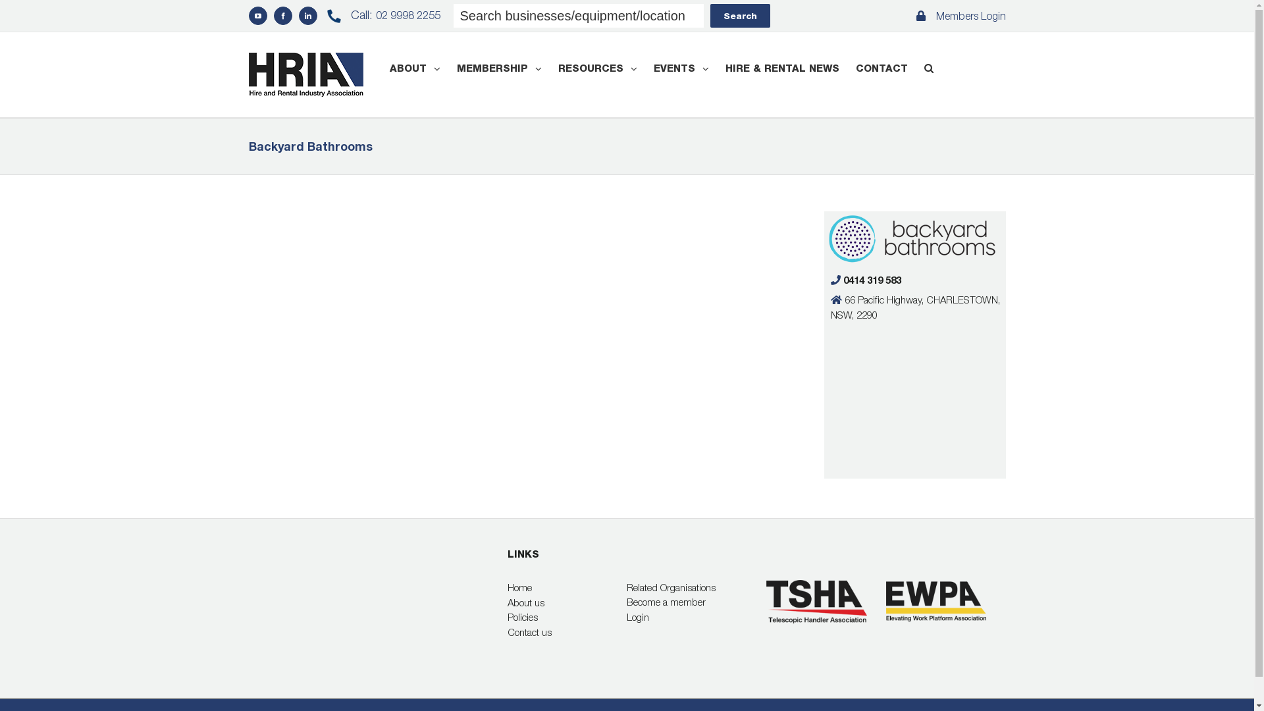 The image size is (1264, 711). What do you see at coordinates (687, 618) in the screenshot?
I see `Login` at bounding box center [687, 618].